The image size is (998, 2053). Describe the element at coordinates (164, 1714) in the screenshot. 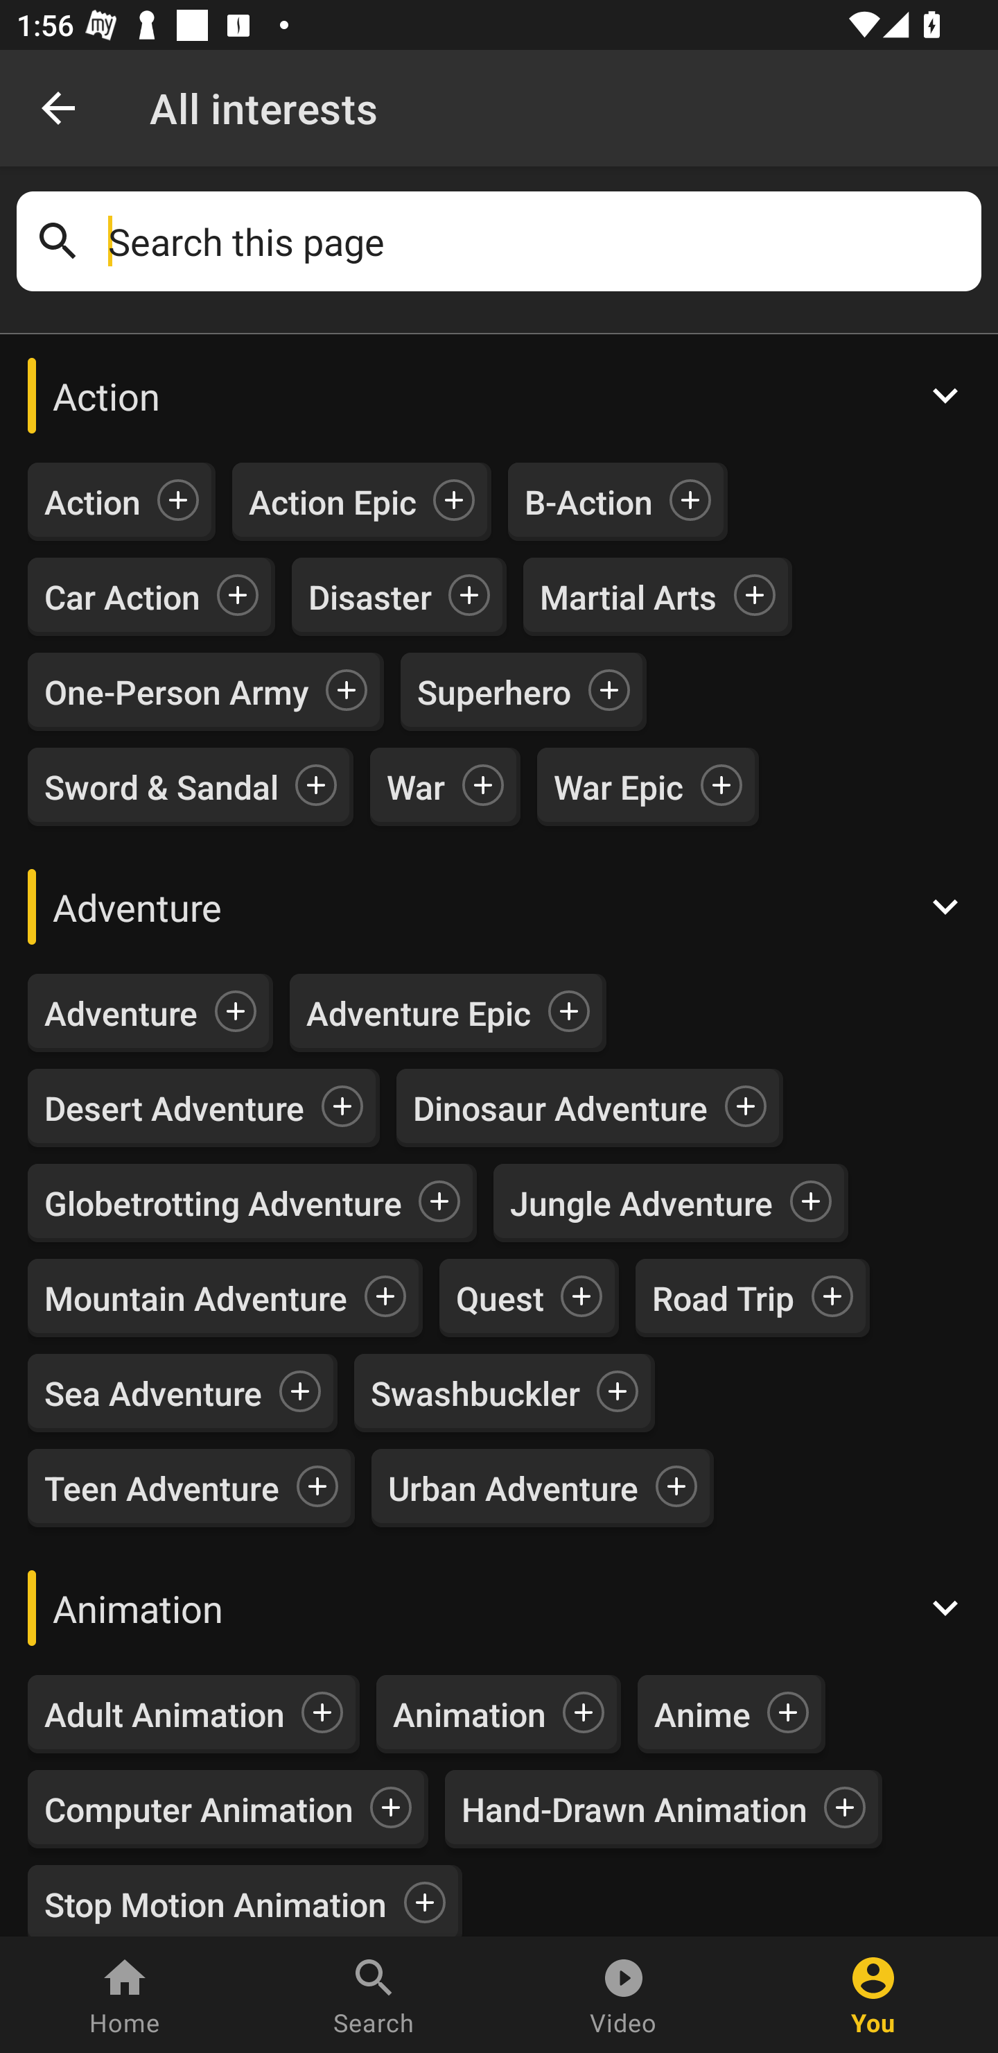

I see `Adult Animation` at that location.